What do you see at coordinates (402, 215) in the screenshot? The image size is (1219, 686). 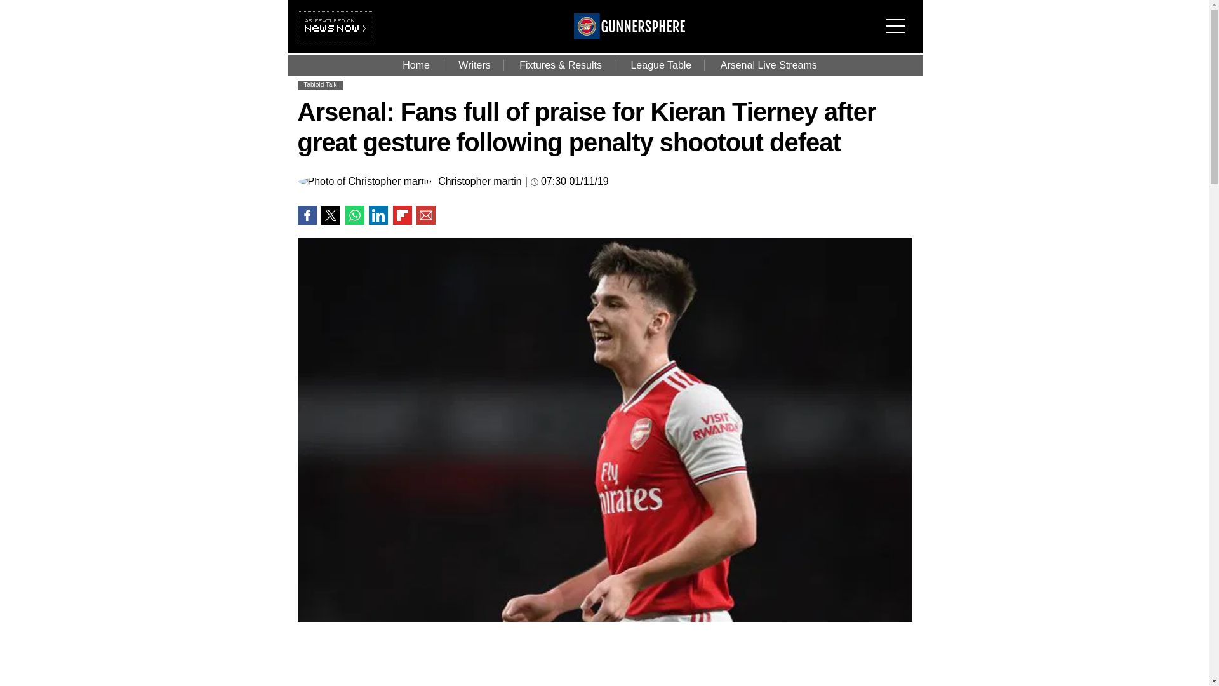 I see `share on Flipboard` at bounding box center [402, 215].